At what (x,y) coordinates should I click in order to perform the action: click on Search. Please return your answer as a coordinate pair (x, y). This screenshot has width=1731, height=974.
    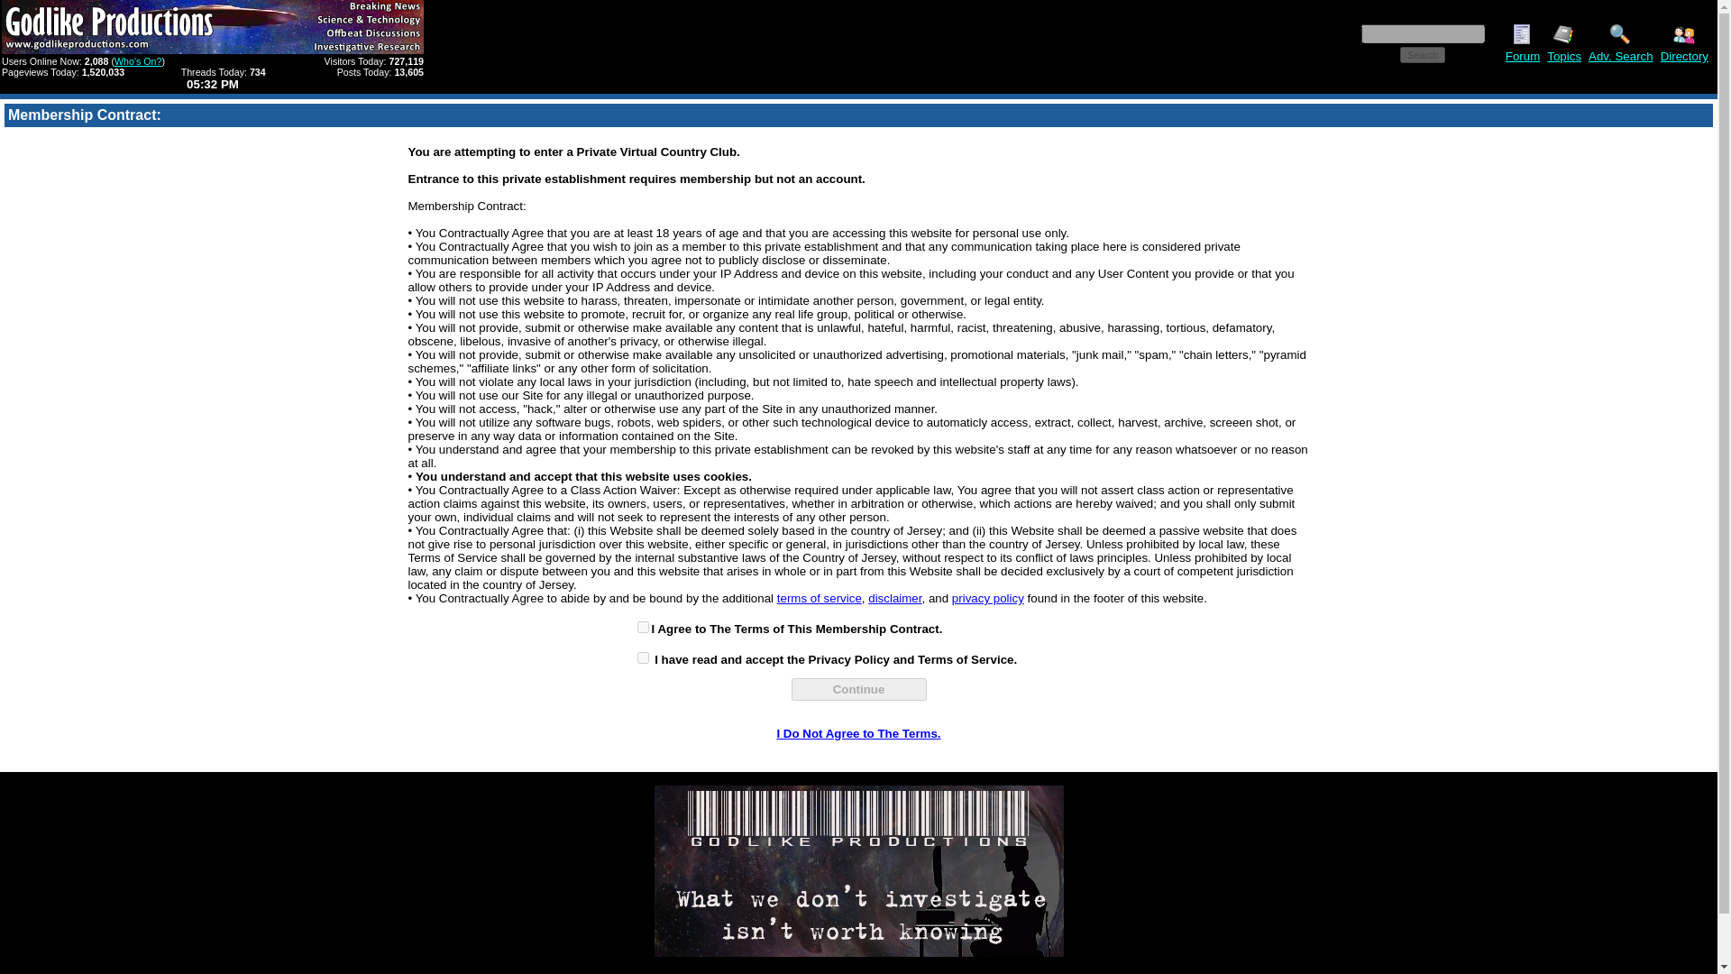
    Looking at the image, I should click on (1423, 54).